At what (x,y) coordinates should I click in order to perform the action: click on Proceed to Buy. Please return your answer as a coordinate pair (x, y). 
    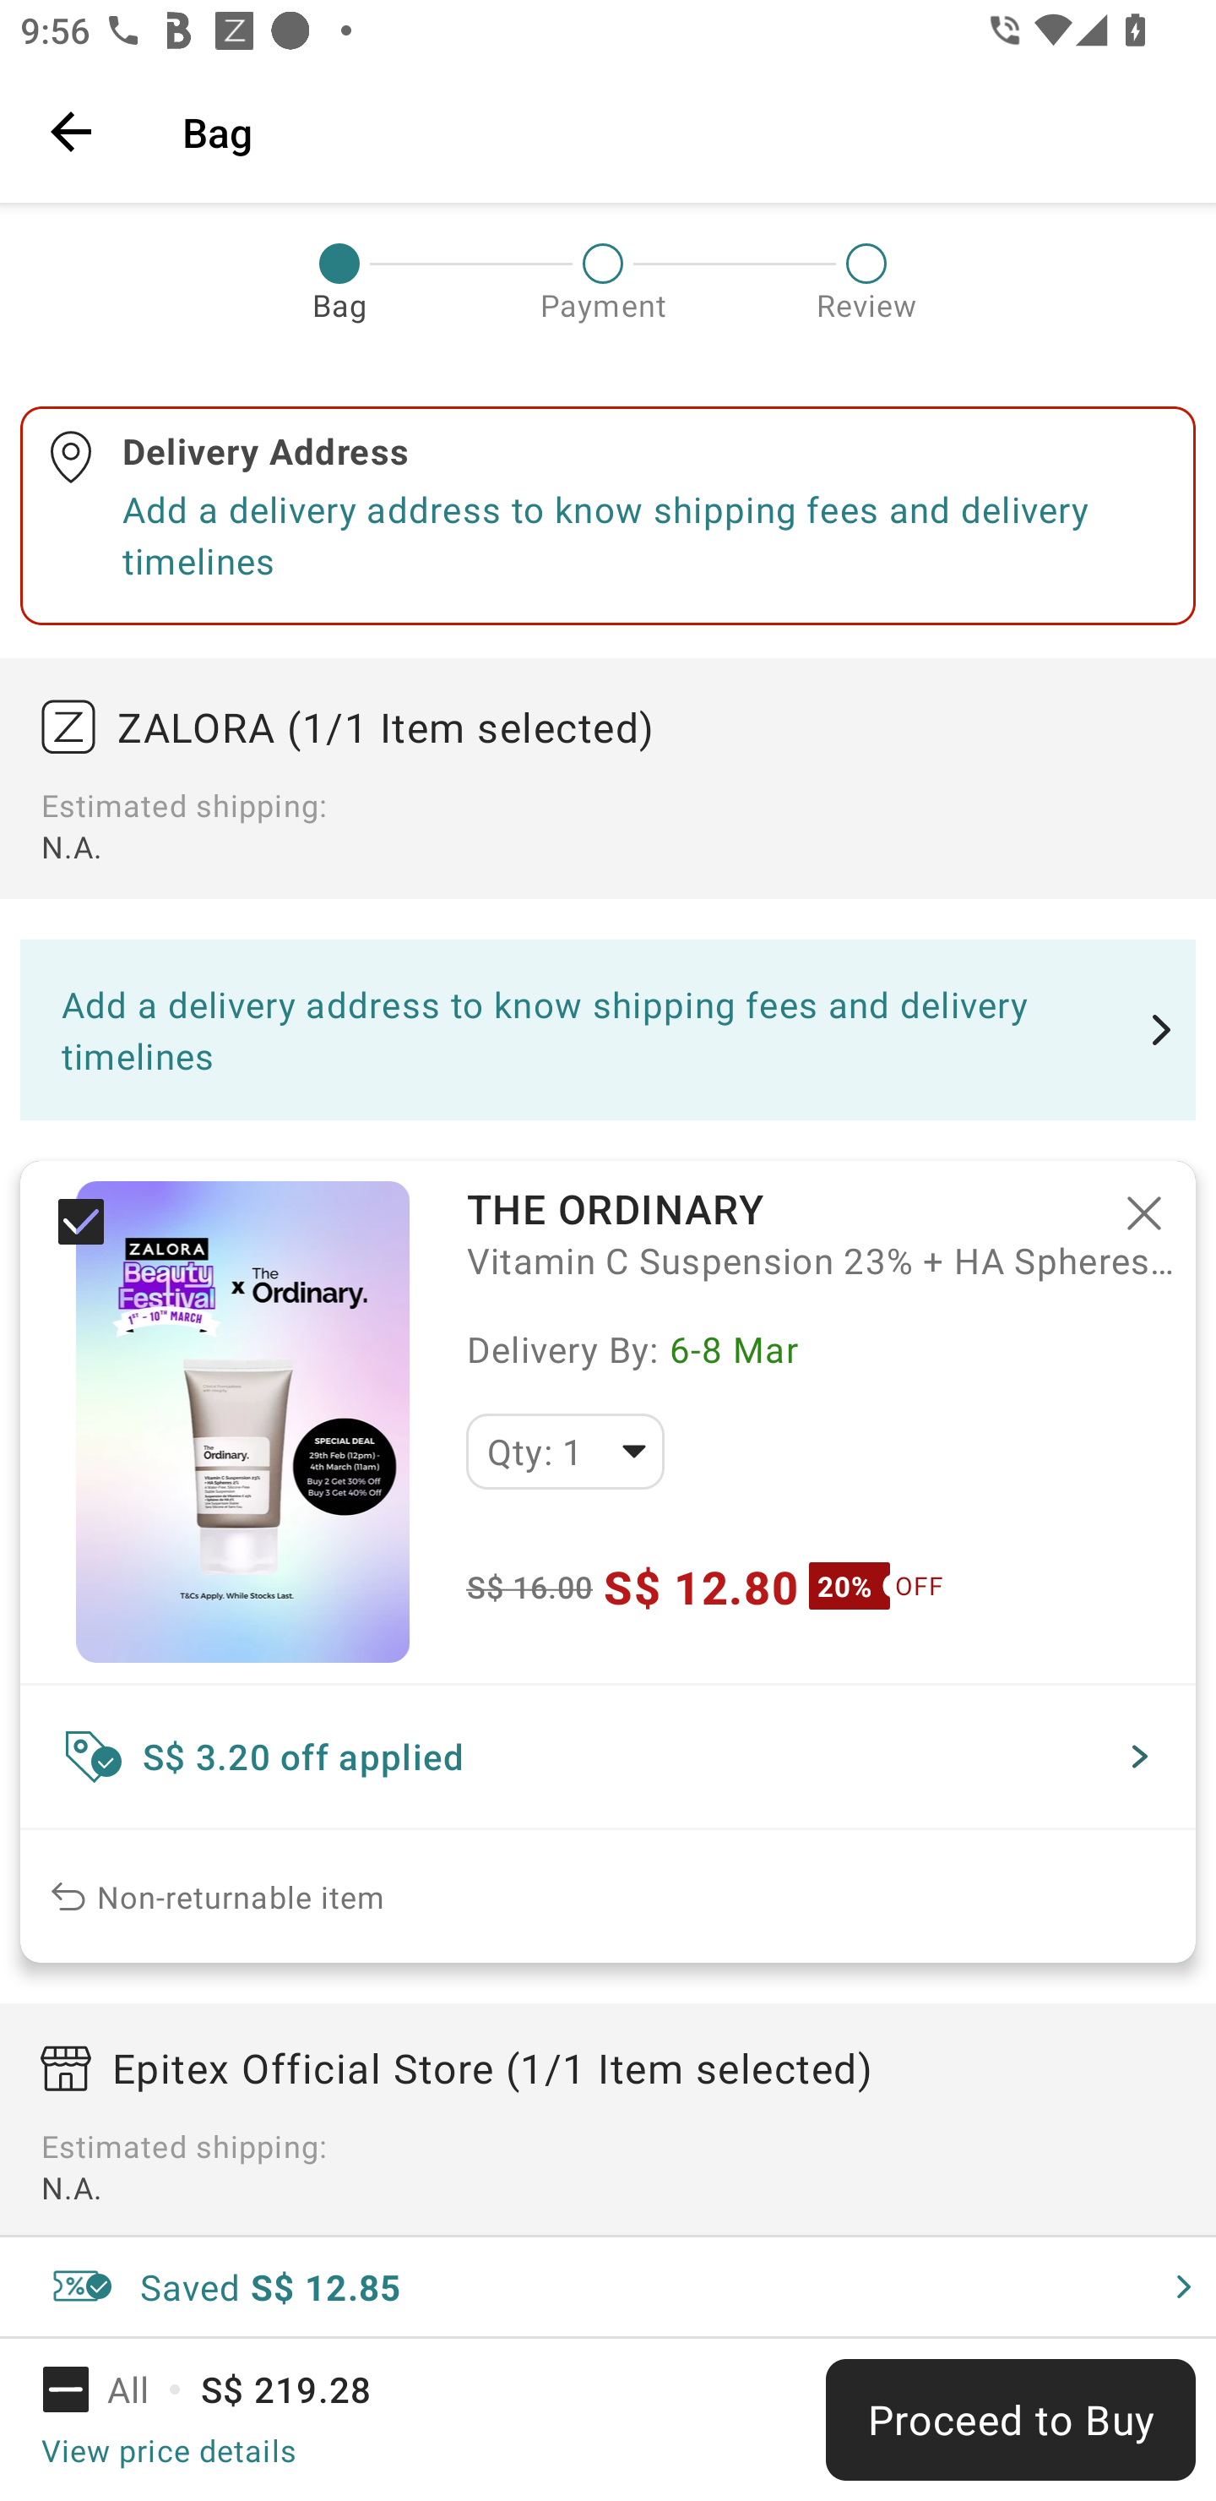
    Looking at the image, I should click on (1010, 2420).